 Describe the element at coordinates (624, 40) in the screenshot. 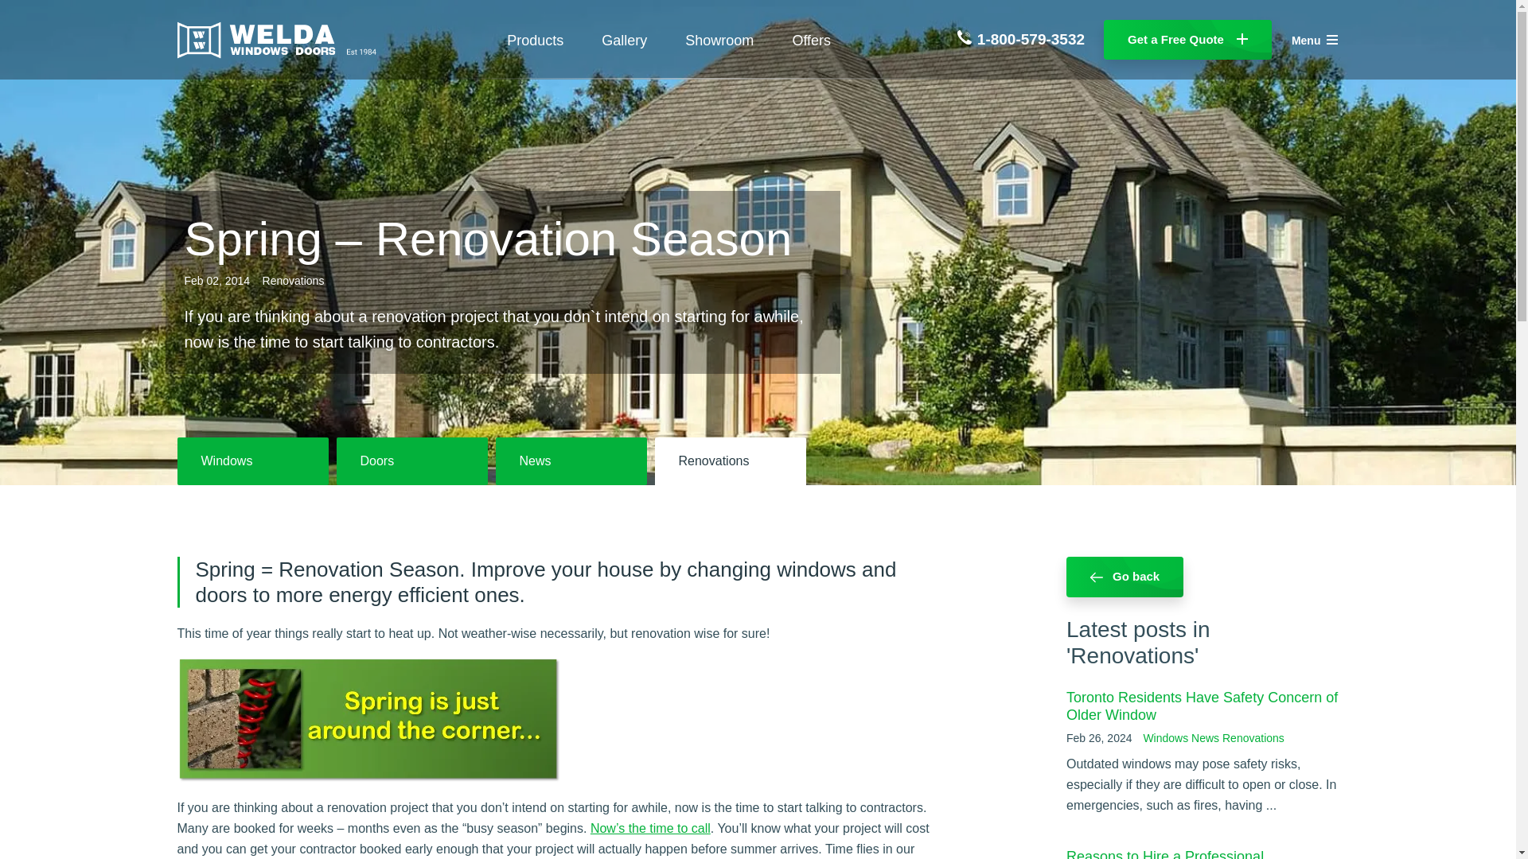

I see `Gallery` at that location.